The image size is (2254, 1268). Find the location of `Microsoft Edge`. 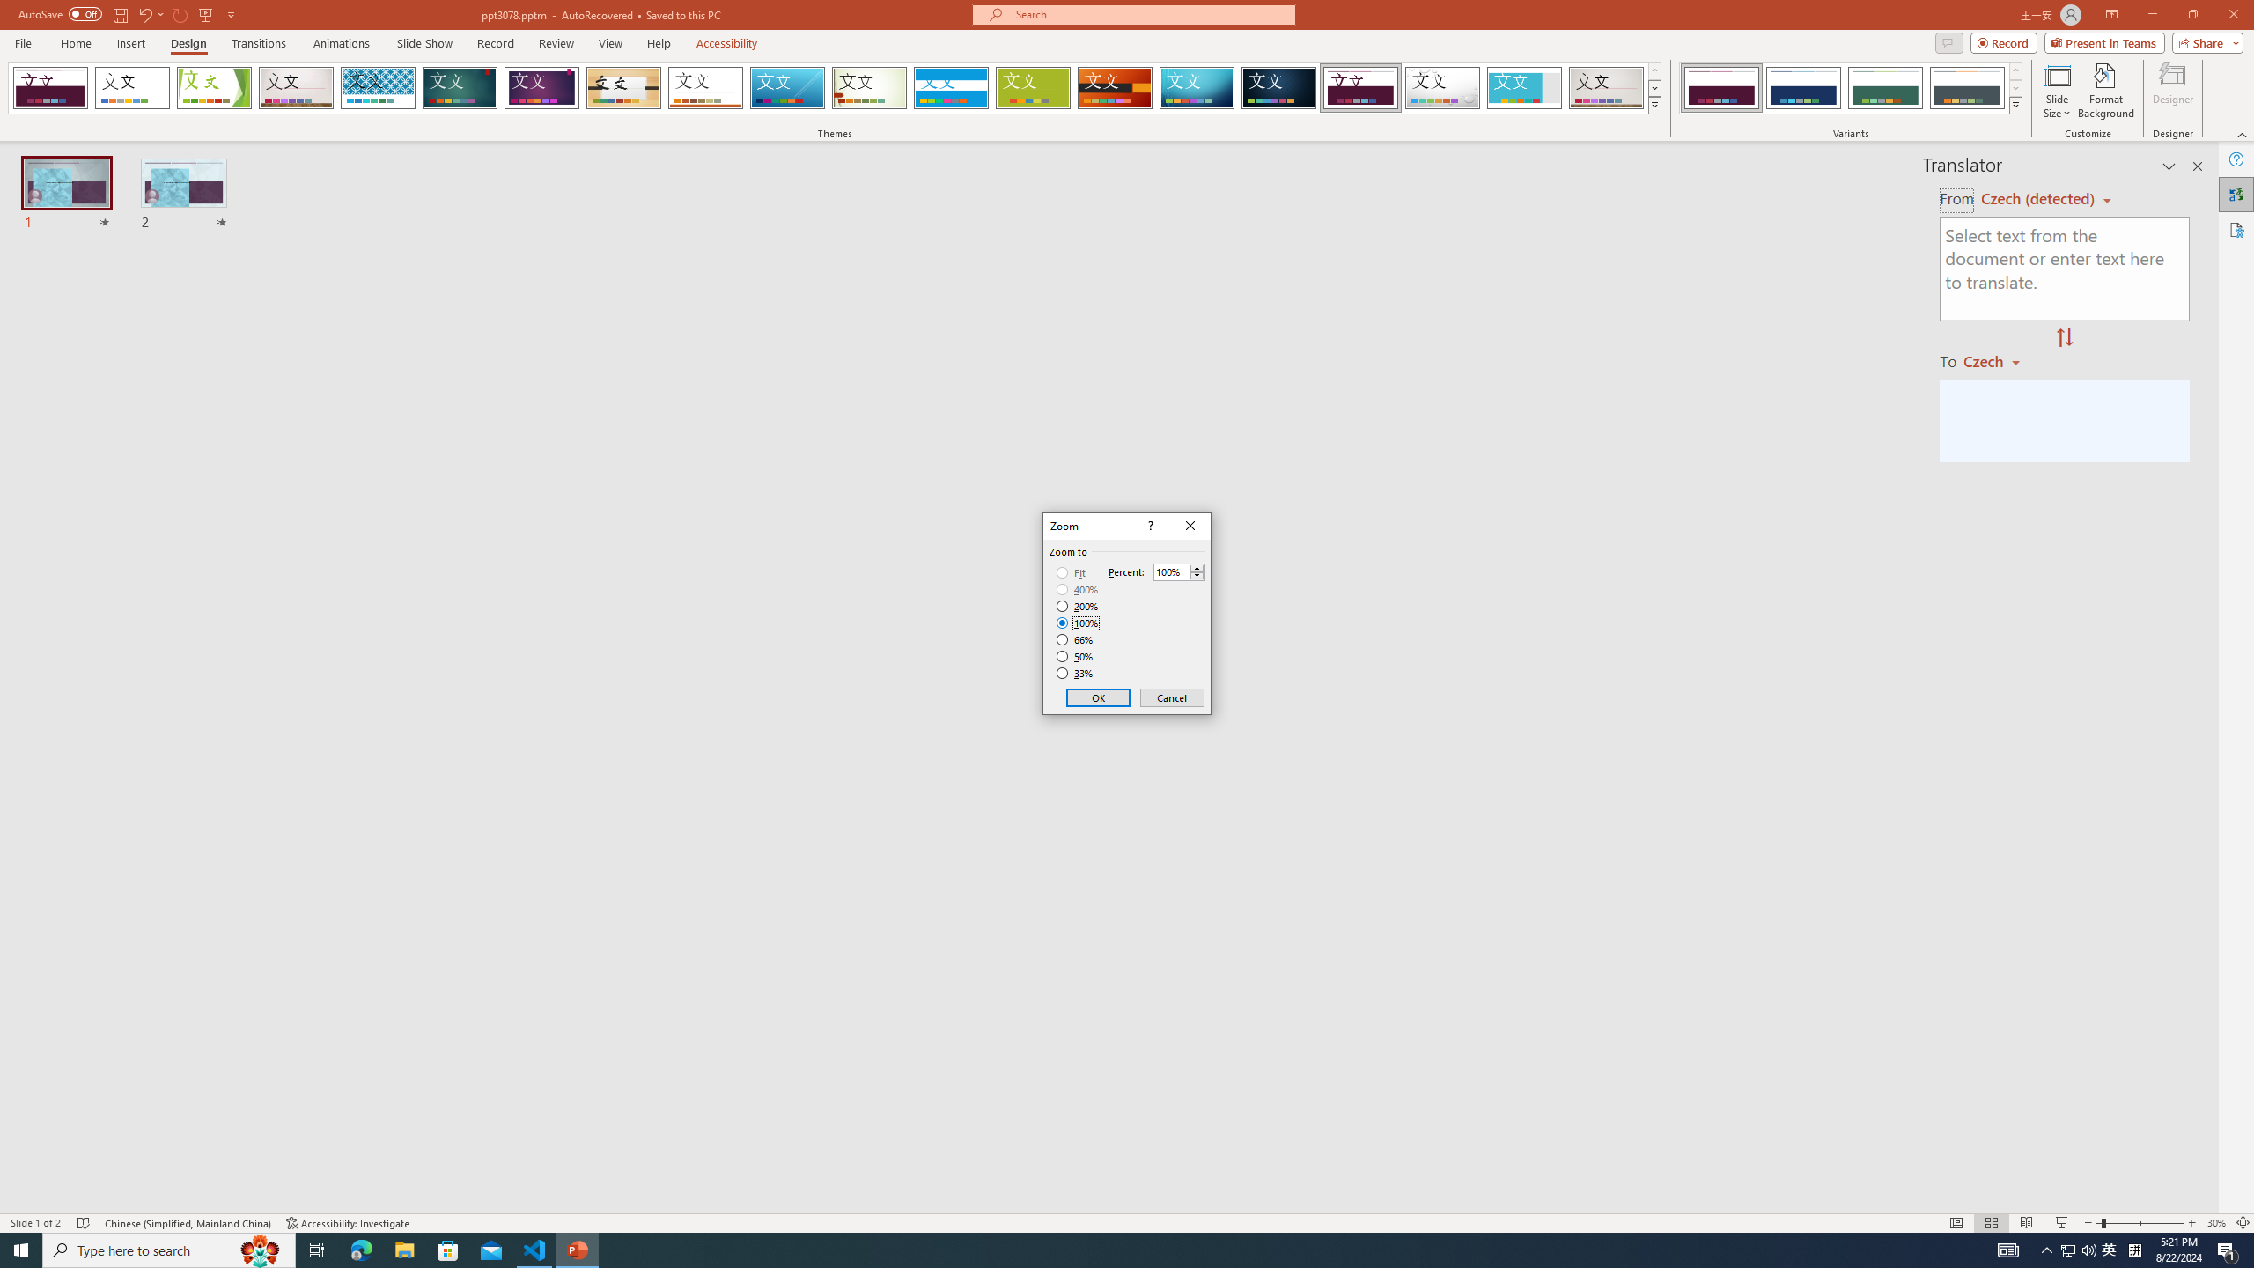

Microsoft Edge is located at coordinates (361, 1250).